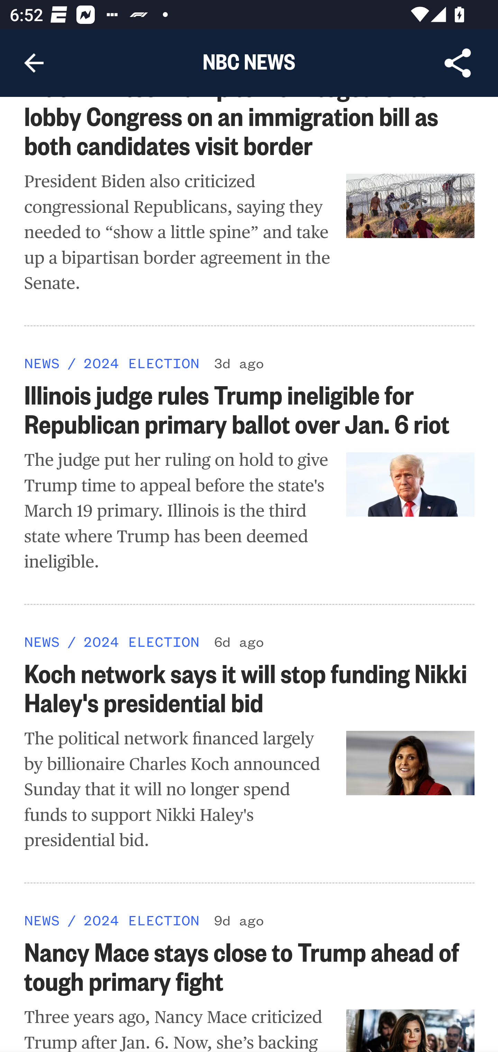 This screenshot has height=1052, width=498. What do you see at coordinates (42, 363) in the screenshot?
I see `NEWS NEWS NEWS` at bounding box center [42, 363].